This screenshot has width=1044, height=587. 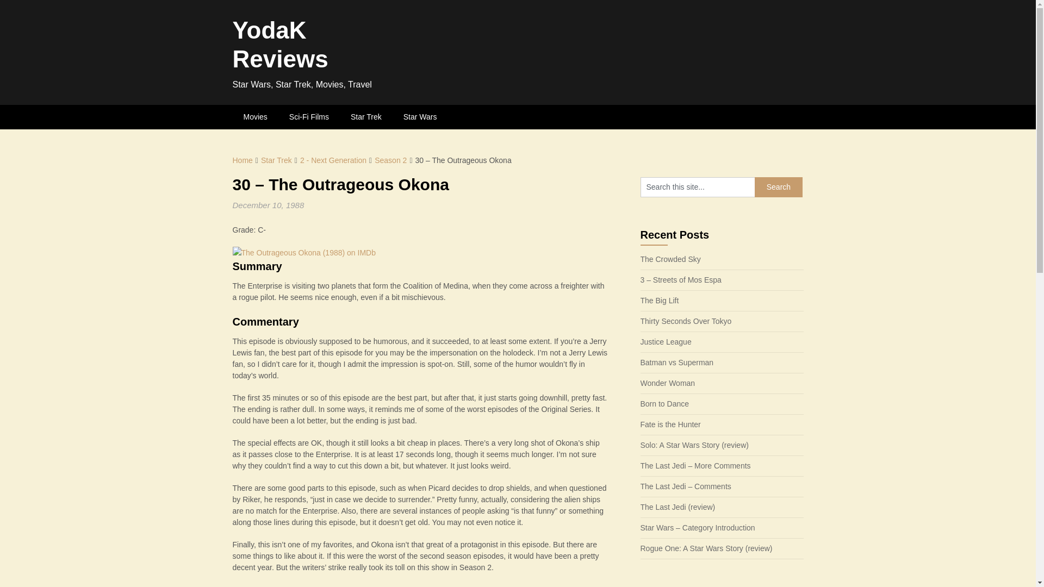 What do you see at coordinates (366, 117) in the screenshot?
I see `Star Trek` at bounding box center [366, 117].